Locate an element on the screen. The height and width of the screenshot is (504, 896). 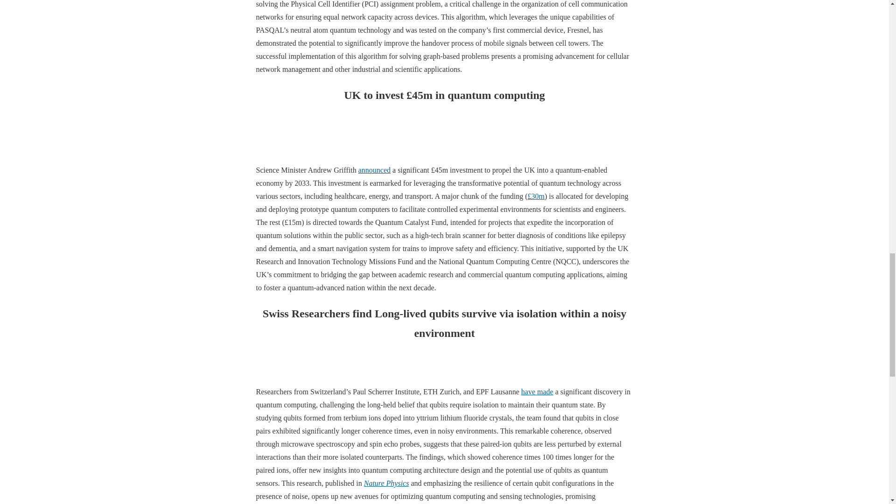
have made is located at coordinates (538, 391).